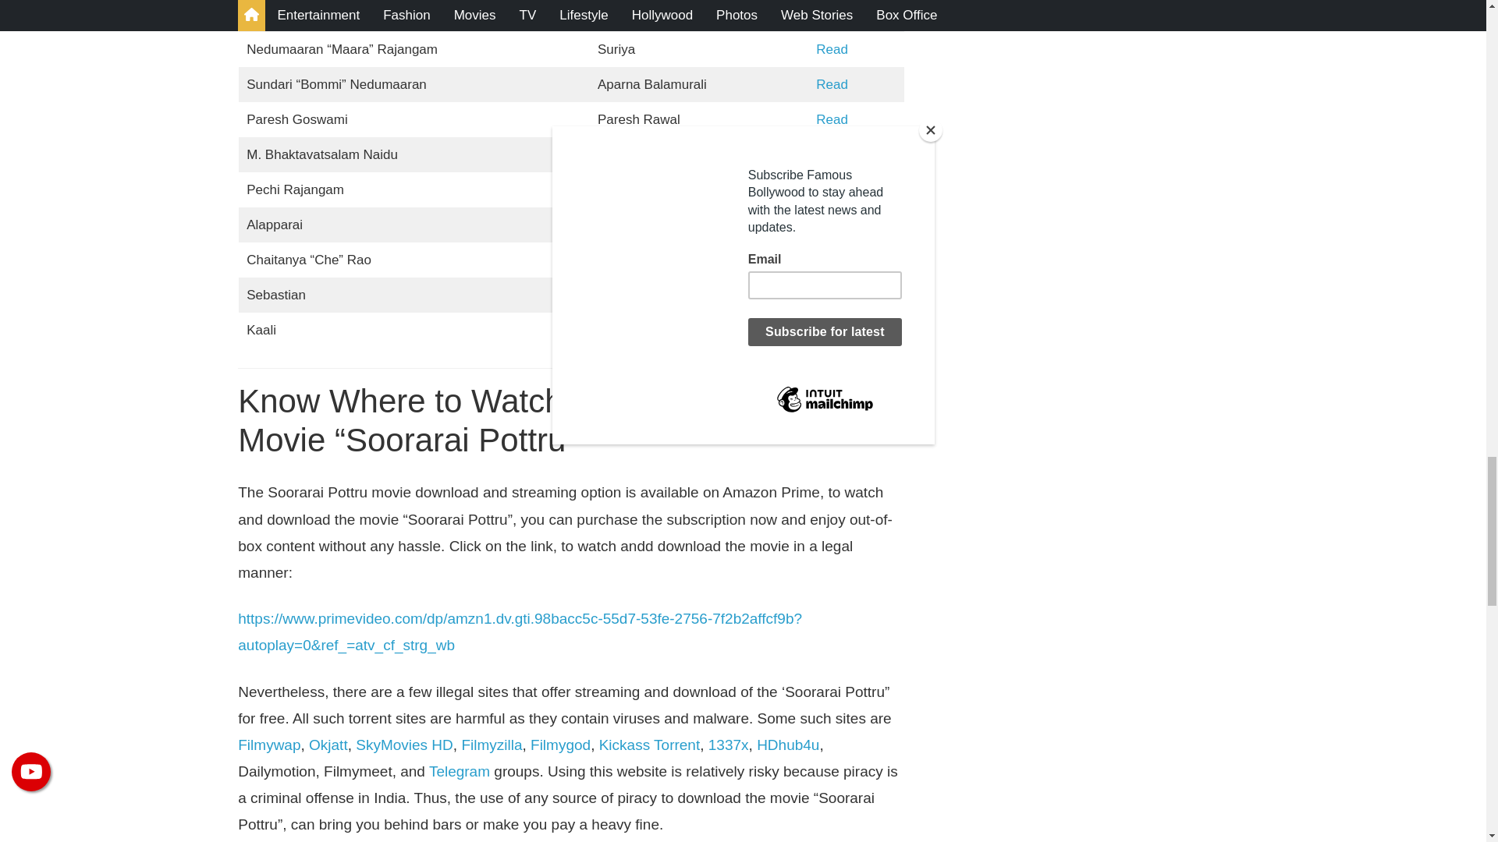 This screenshot has width=1498, height=842. What do you see at coordinates (832, 50) in the screenshot?
I see `Read` at bounding box center [832, 50].